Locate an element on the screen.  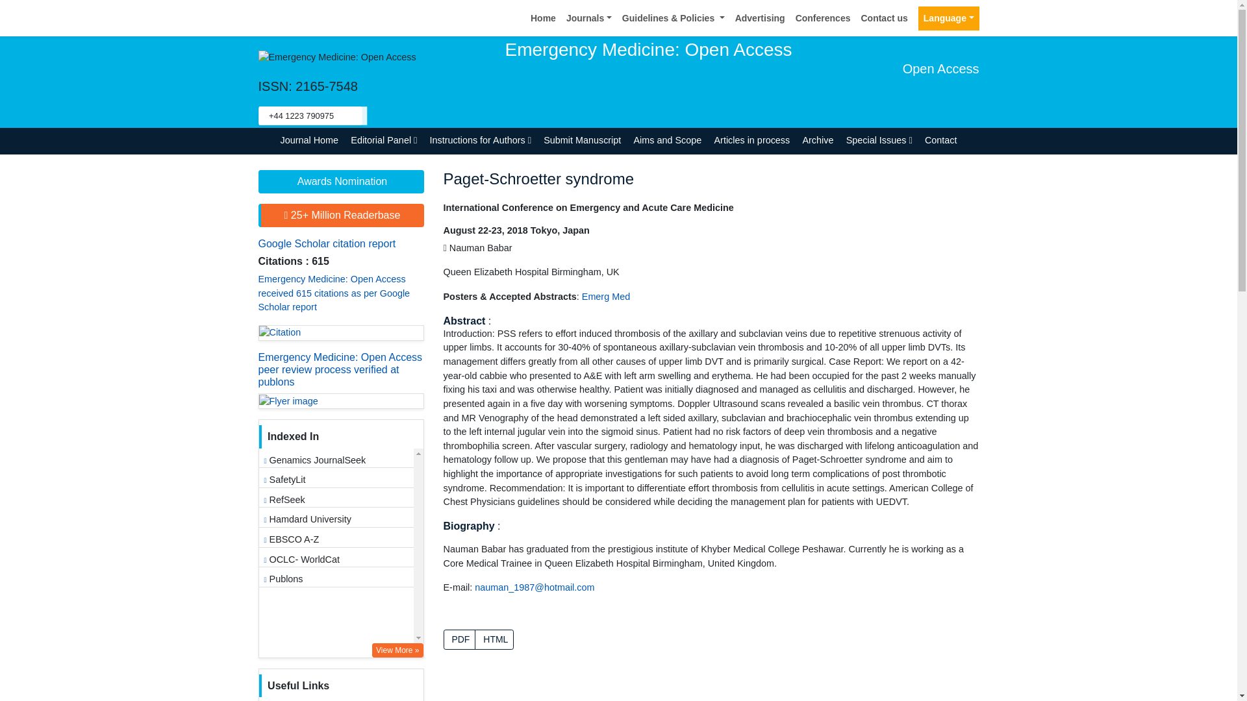
Aims and Scope is located at coordinates (668, 140).